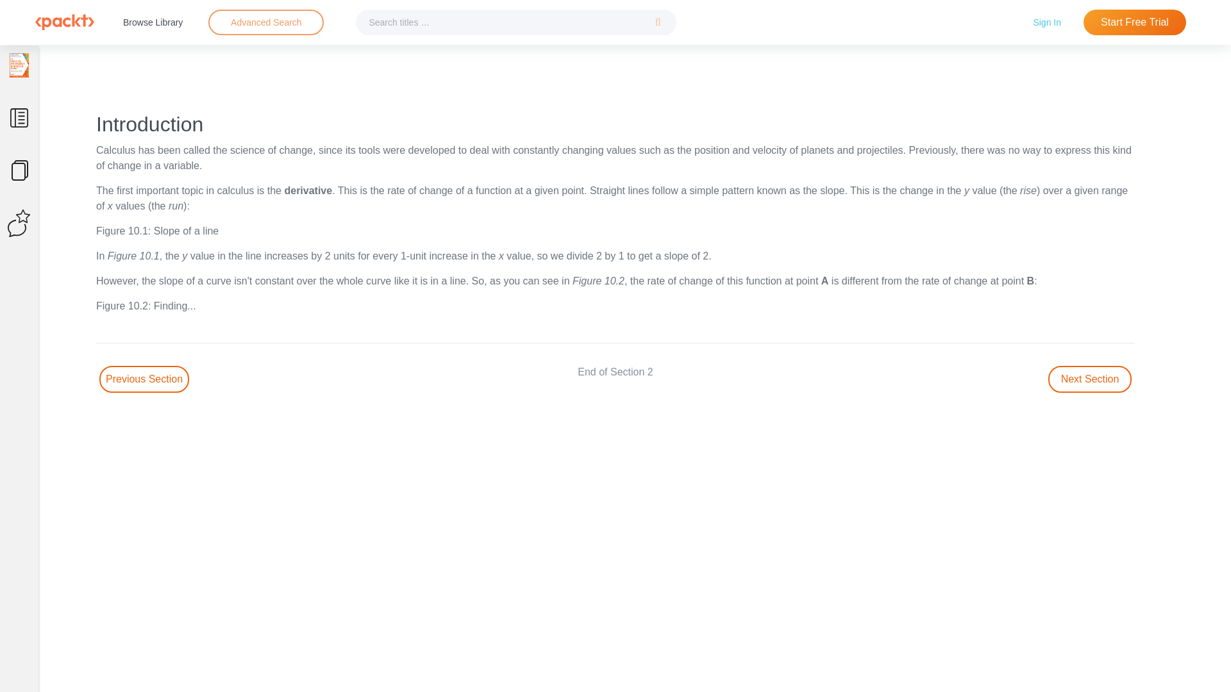  Describe the element at coordinates (1046, 22) in the screenshot. I see `Sign In` at that location.